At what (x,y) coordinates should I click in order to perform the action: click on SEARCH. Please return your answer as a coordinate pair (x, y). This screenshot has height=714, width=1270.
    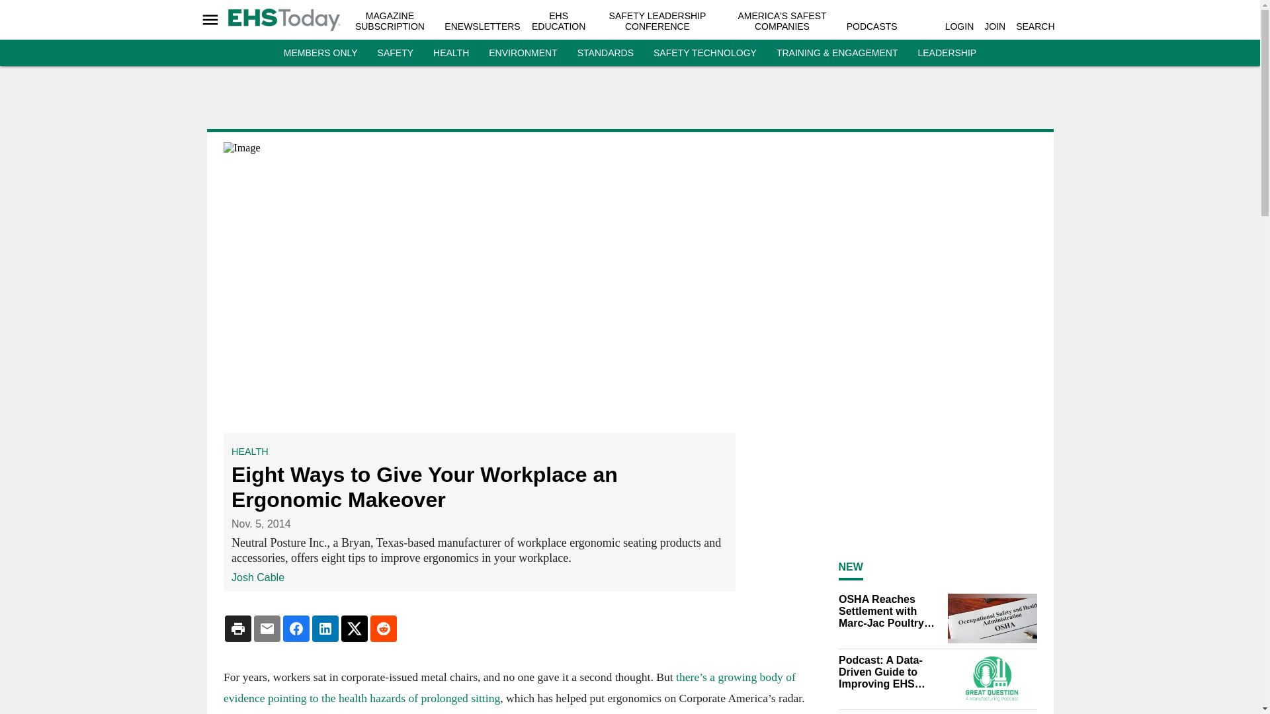
    Looking at the image, I should click on (1035, 26).